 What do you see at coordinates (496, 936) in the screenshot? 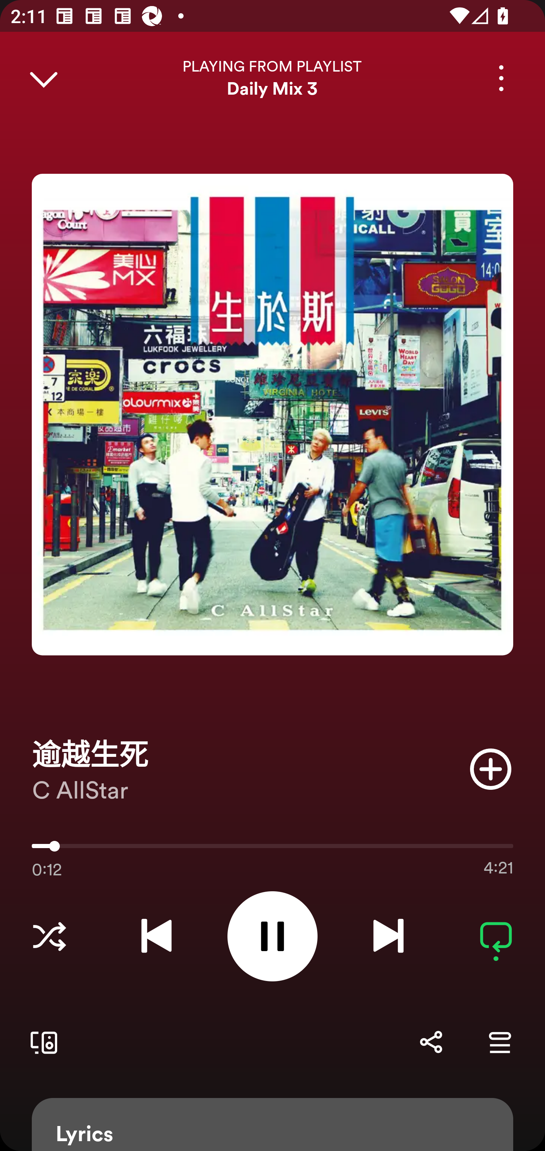
I see `Repeat` at bounding box center [496, 936].